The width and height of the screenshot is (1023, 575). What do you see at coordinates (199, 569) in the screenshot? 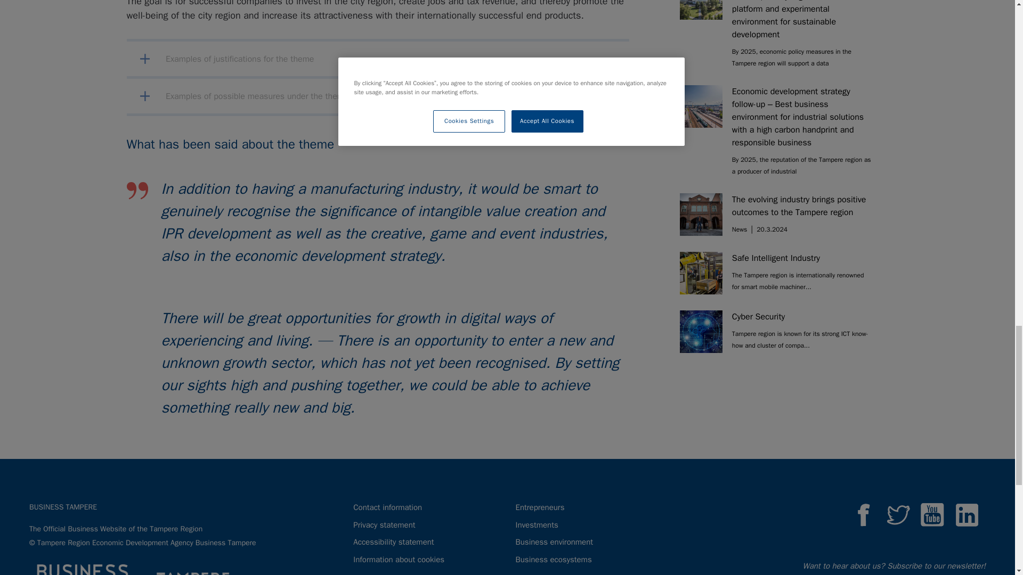
I see `Tampere Finland logo white` at bounding box center [199, 569].